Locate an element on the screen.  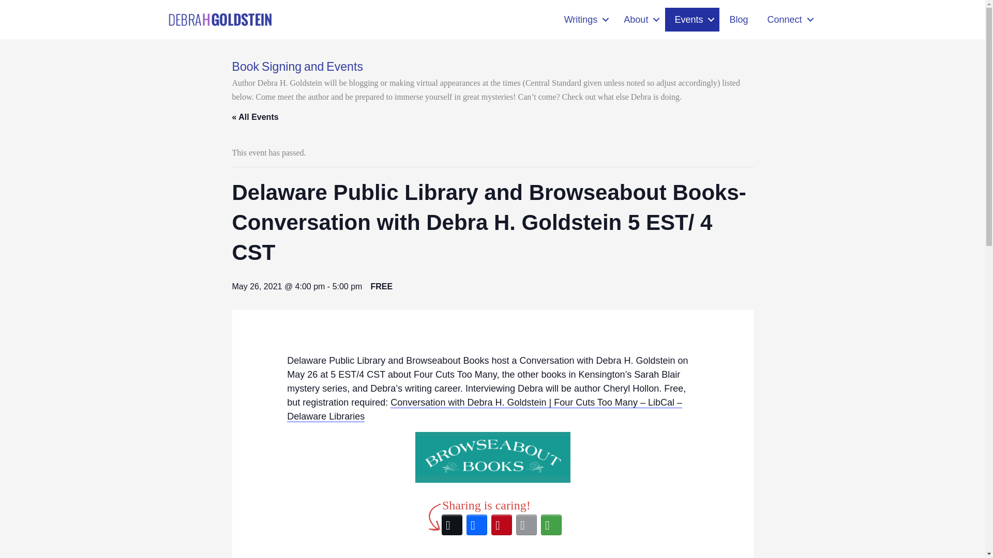
Facebook is located at coordinates (477, 525).